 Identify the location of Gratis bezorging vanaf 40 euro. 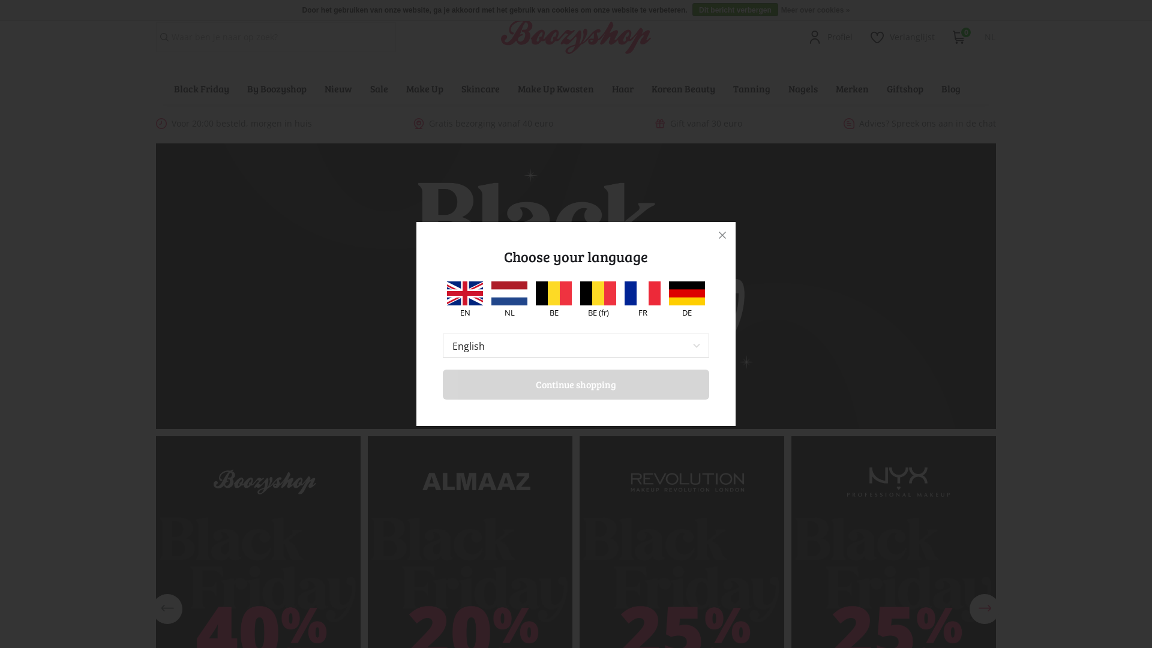
(484, 124).